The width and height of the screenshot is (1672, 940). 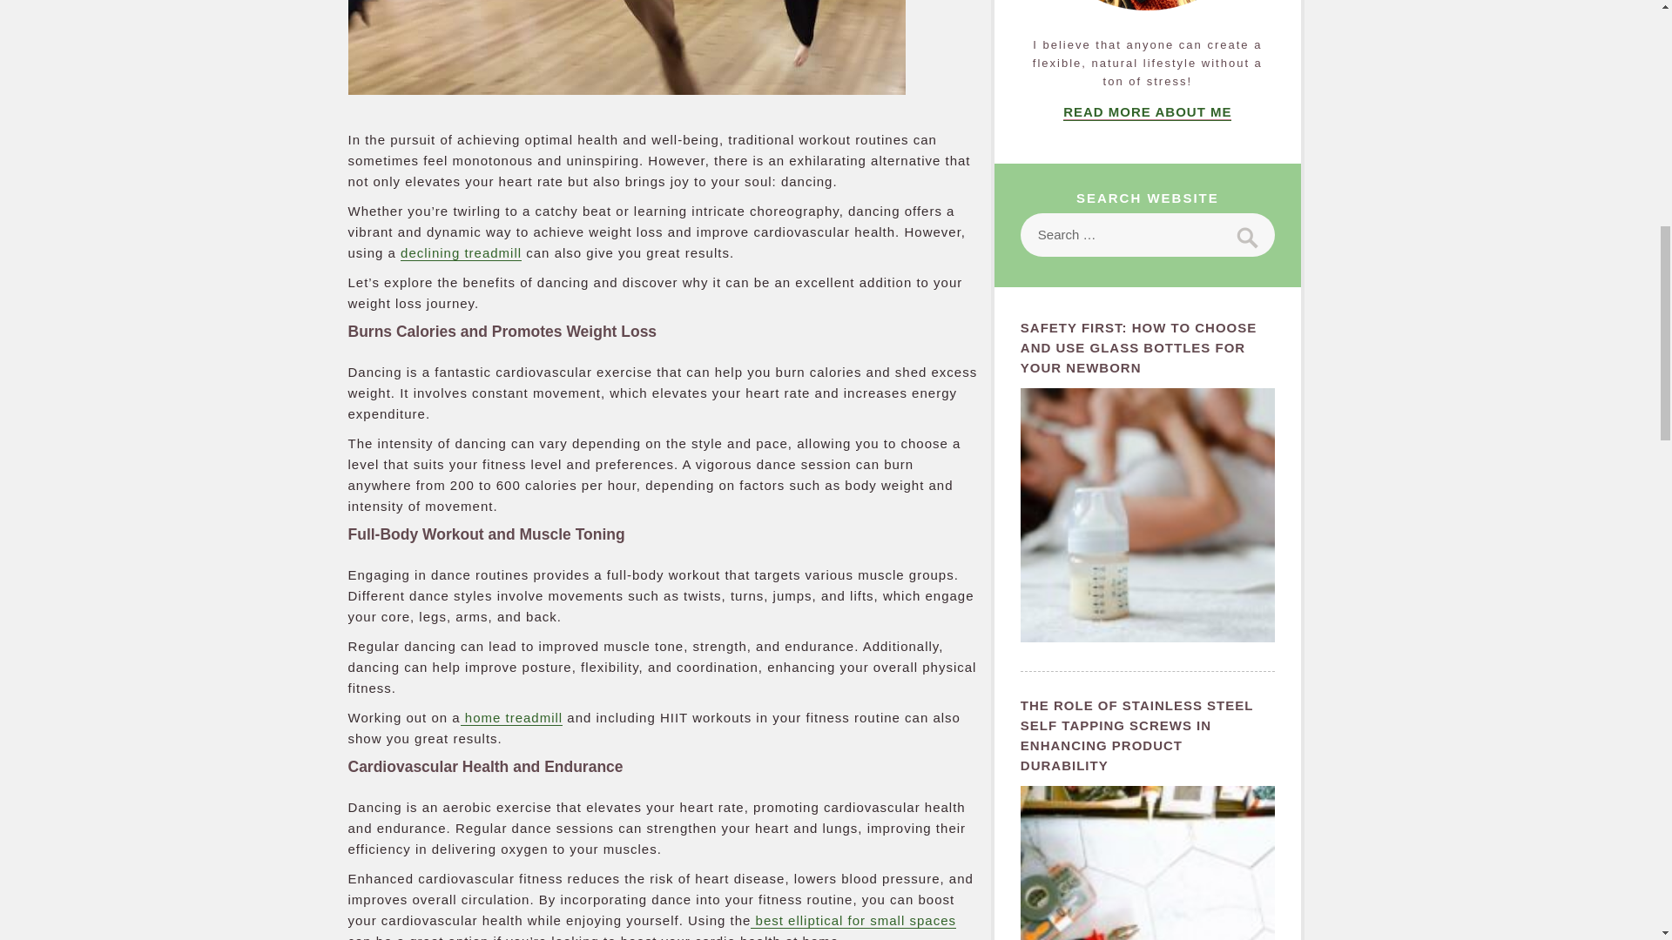 I want to click on home treadmill, so click(x=512, y=717).